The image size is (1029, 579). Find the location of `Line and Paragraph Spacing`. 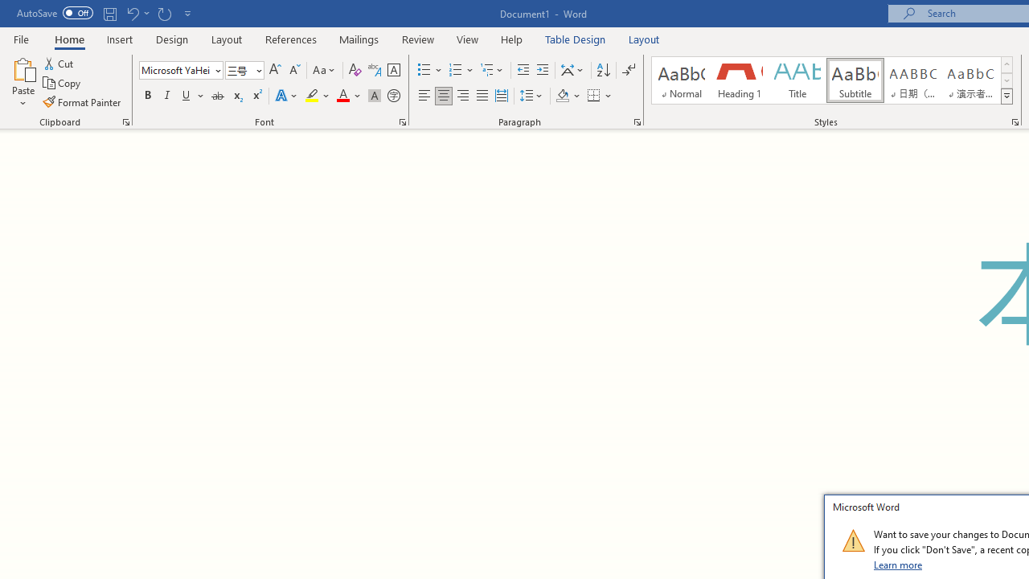

Line and Paragraph Spacing is located at coordinates (531, 96).